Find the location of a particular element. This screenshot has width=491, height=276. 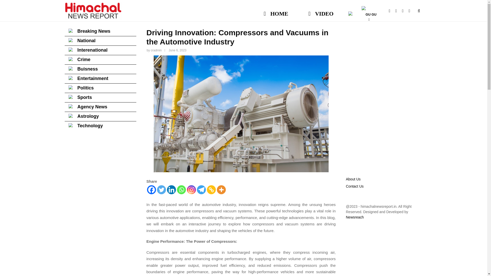

GU is located at coordinates (369, 11).